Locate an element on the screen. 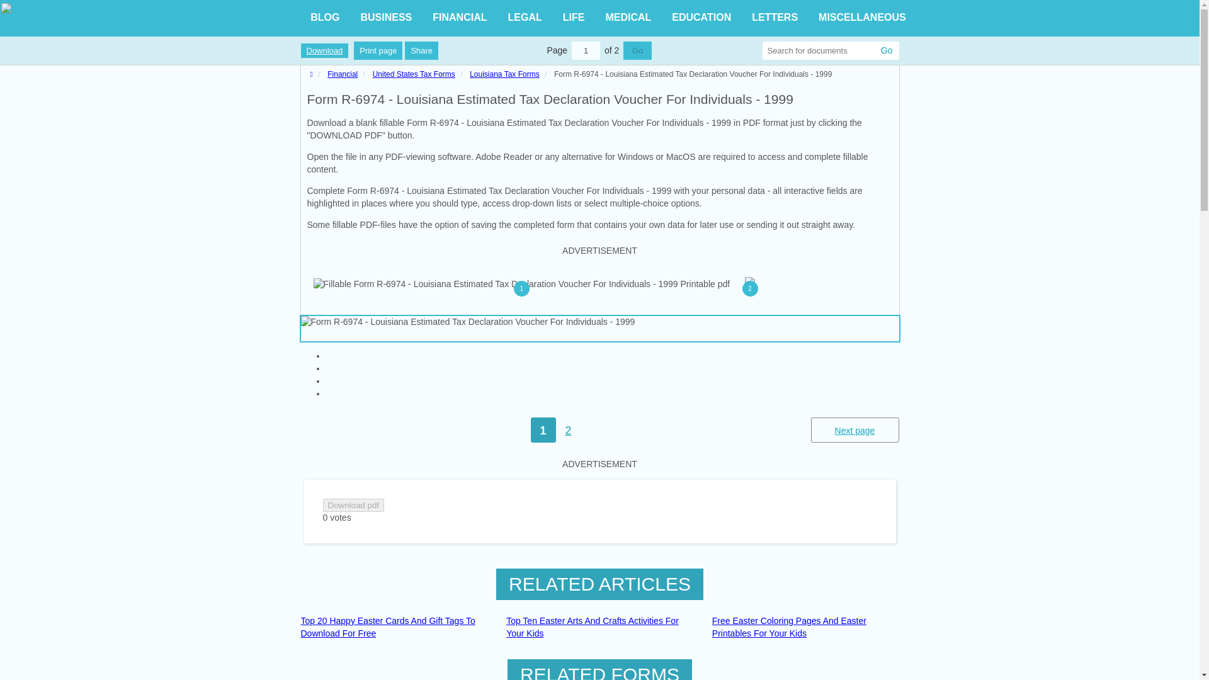  Financial is located at coordinates (343, 74).